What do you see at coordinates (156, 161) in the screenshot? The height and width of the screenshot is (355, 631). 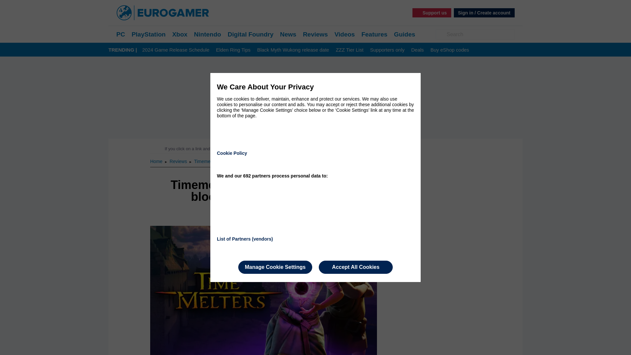 I see `Home` at bounding box center [156, 161].